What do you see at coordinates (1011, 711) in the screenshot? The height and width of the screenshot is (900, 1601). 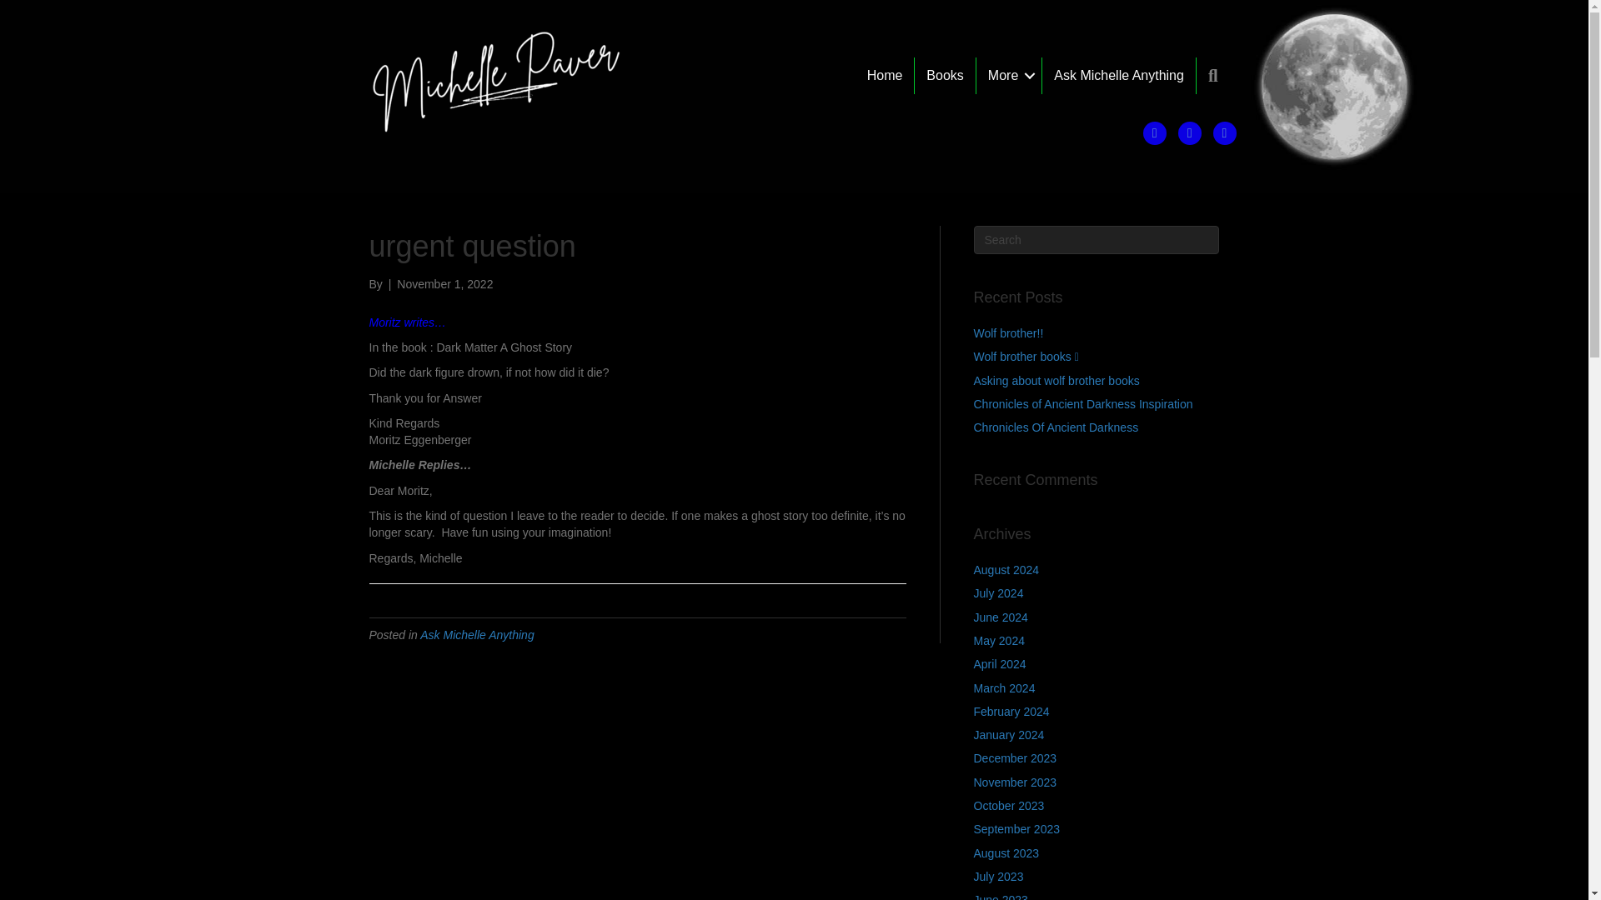 I see `February 2024` at bounding box center [1011, 711].